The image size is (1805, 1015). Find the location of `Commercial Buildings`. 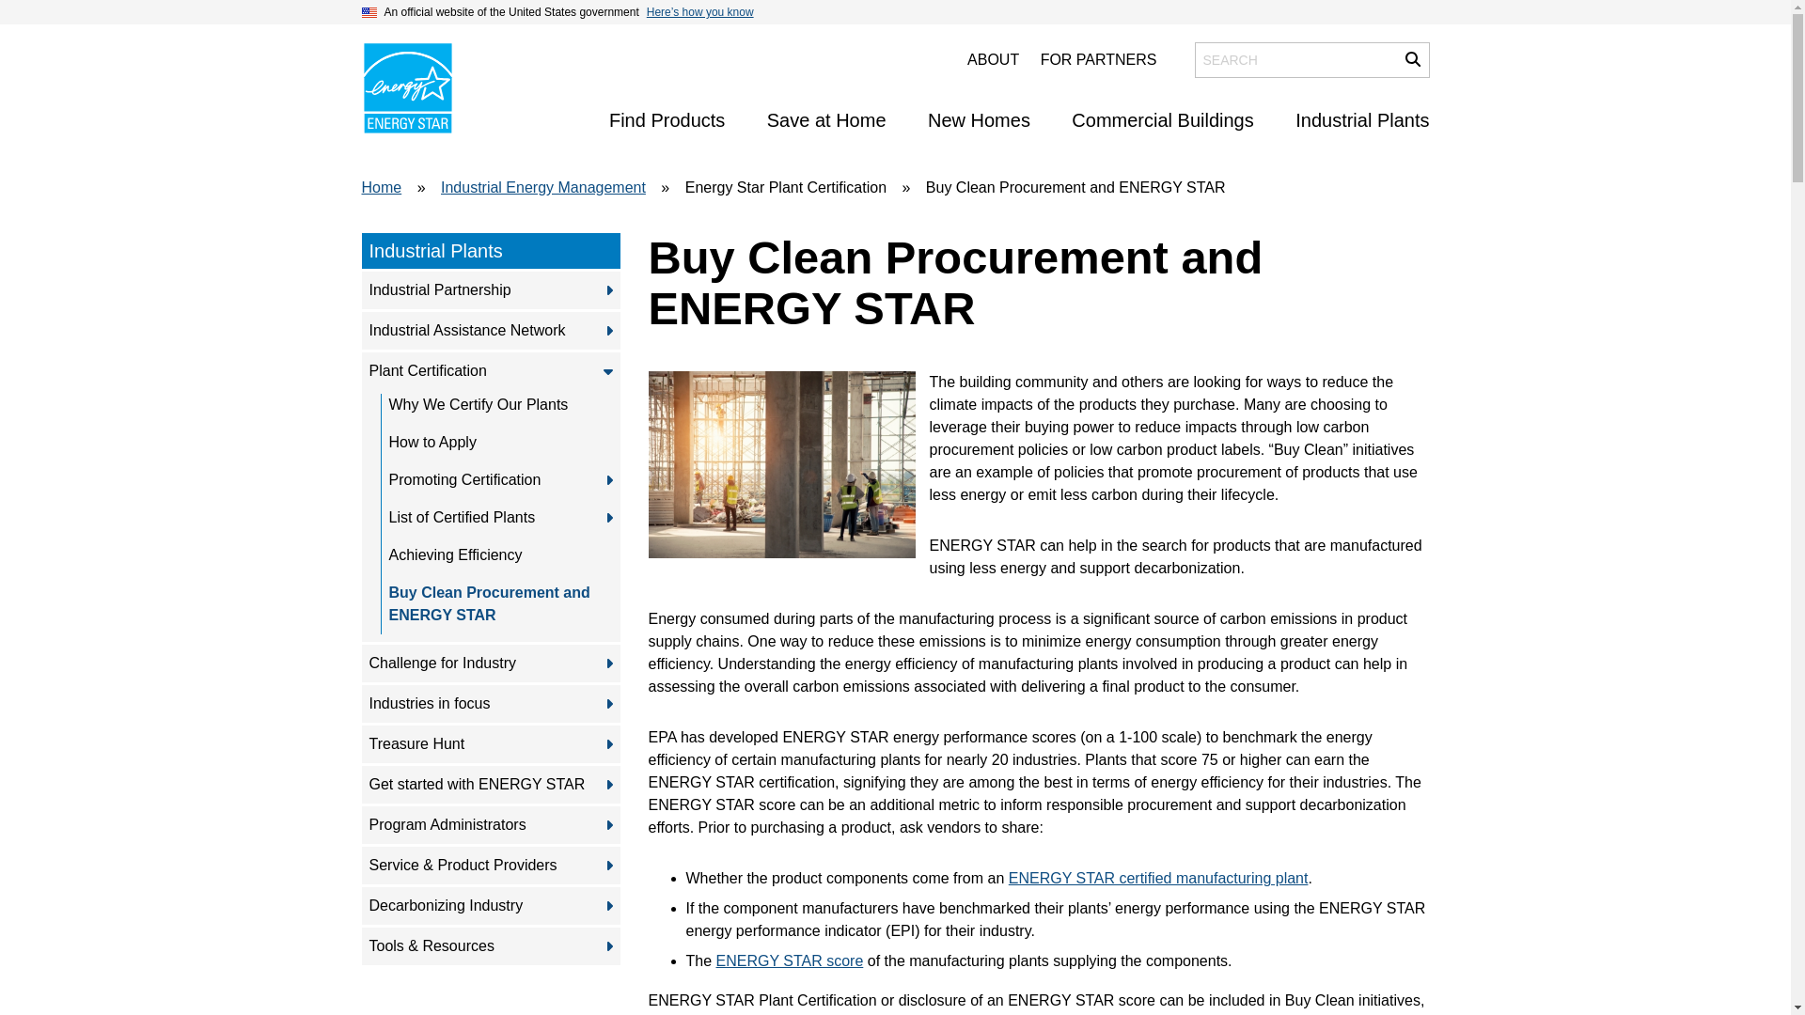

Commercial Buildings is located at coordinates (1162, 120).